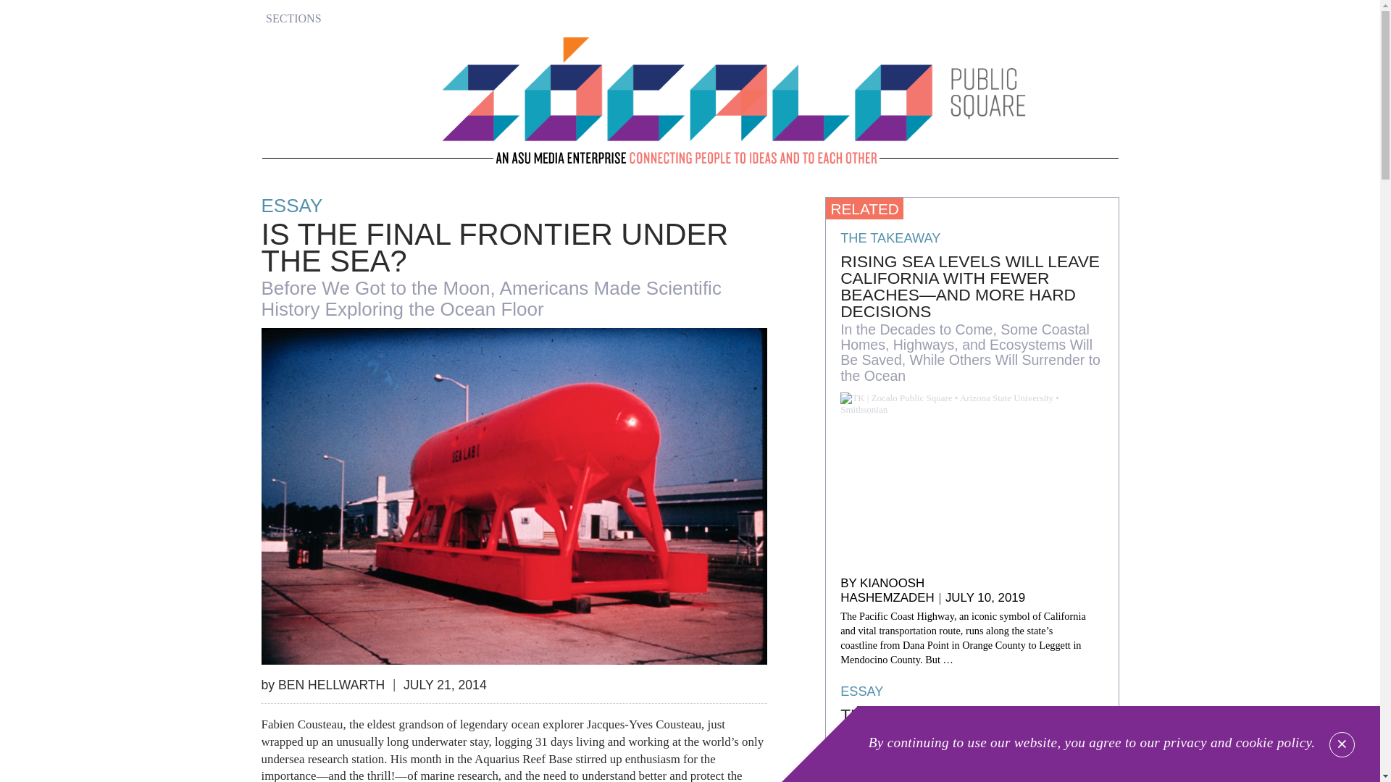 The width and height of the screenshot is (1391, 782). Describe the element at coordinates (304, 242) in the screenshot. I see `About` at that location.